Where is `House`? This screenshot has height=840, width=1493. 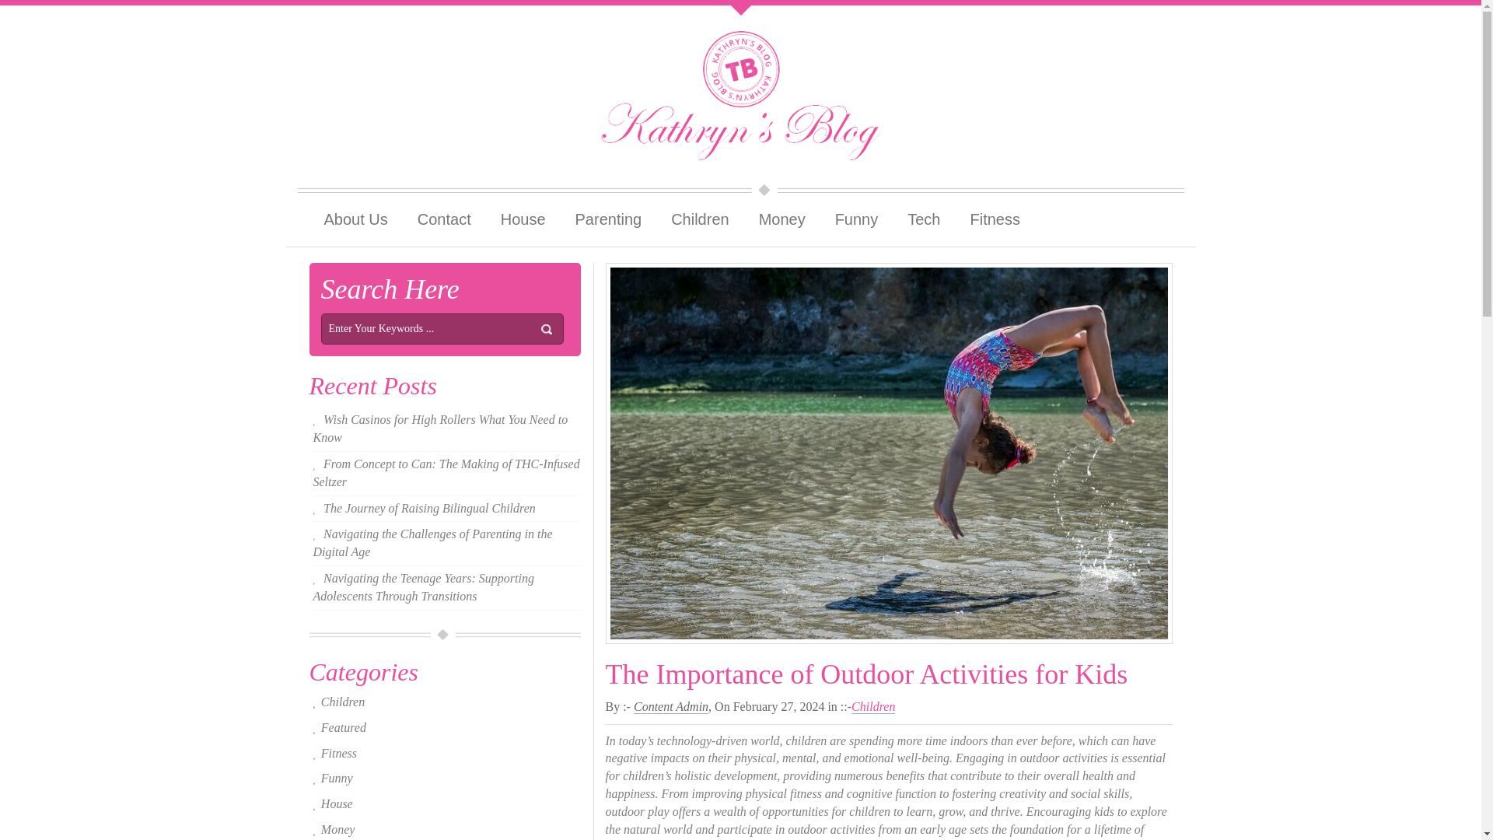 House is located at coordinates (523, 219).